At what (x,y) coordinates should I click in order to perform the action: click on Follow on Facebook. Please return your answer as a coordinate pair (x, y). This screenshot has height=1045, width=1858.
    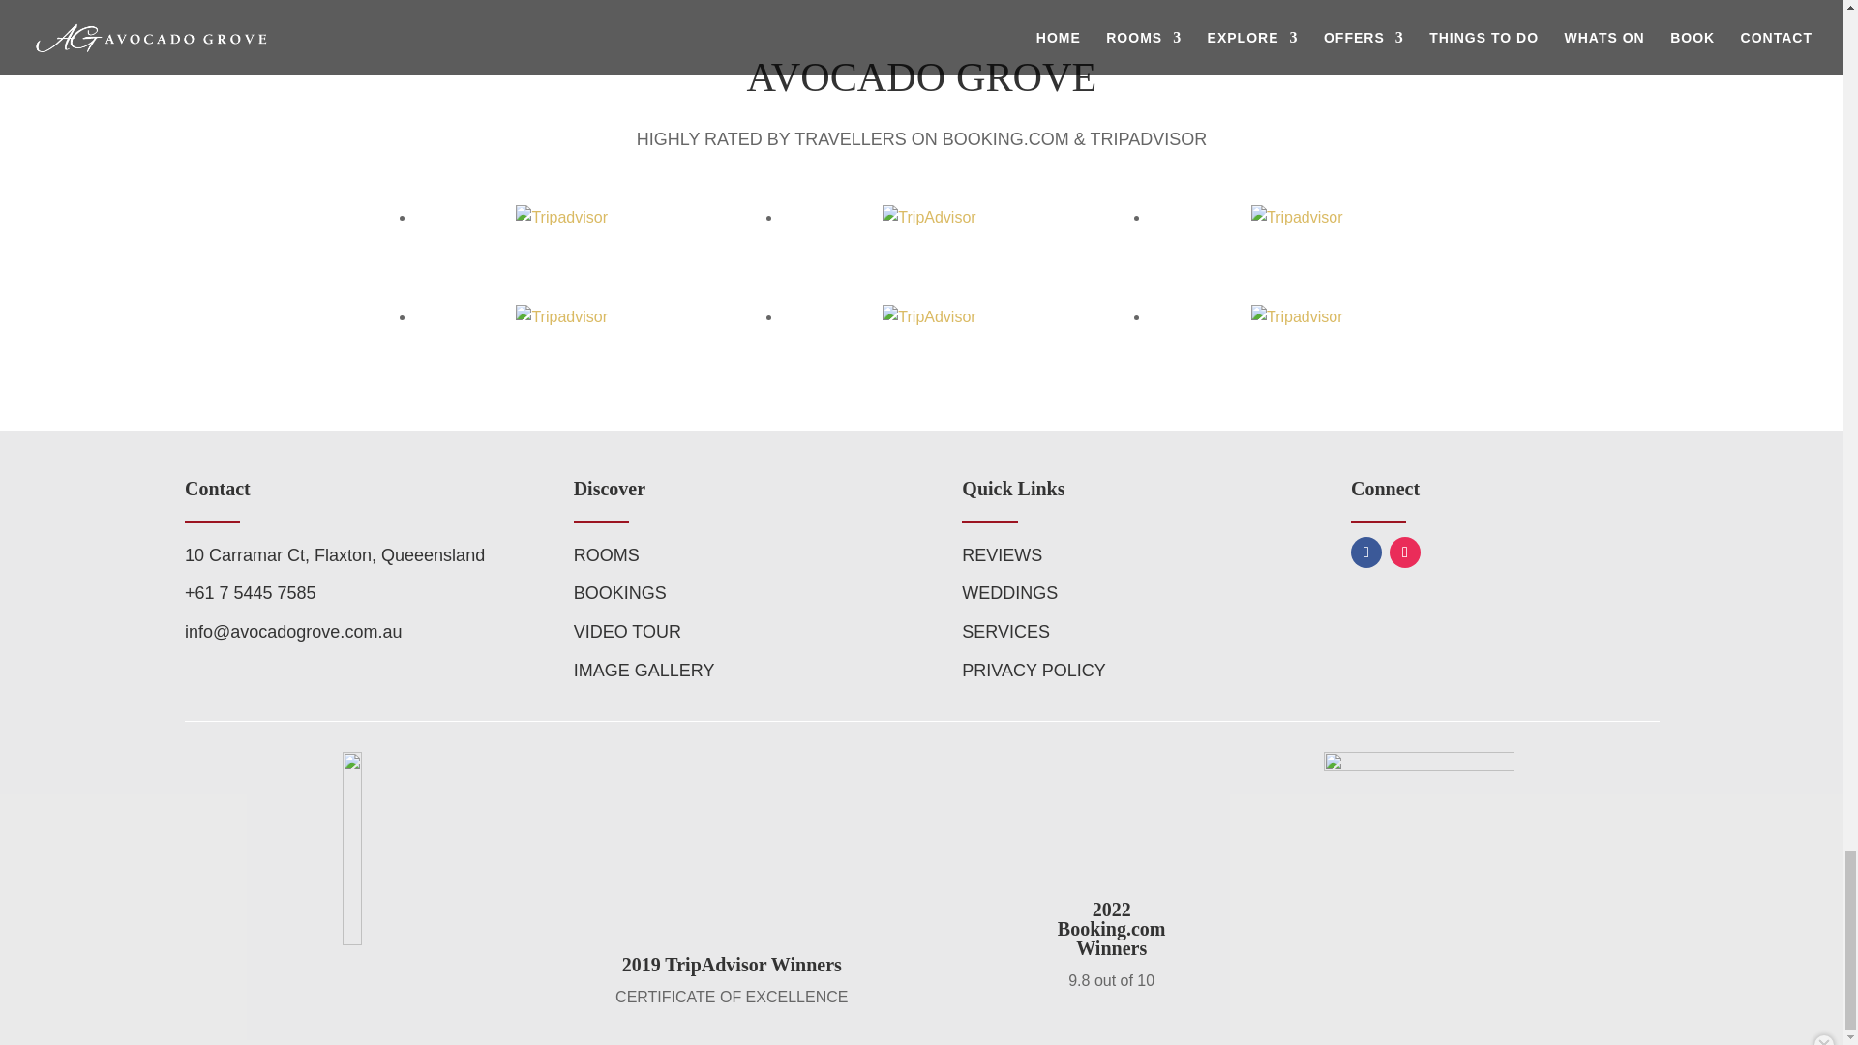
    Looking at the image, I should click on (1366, 552).